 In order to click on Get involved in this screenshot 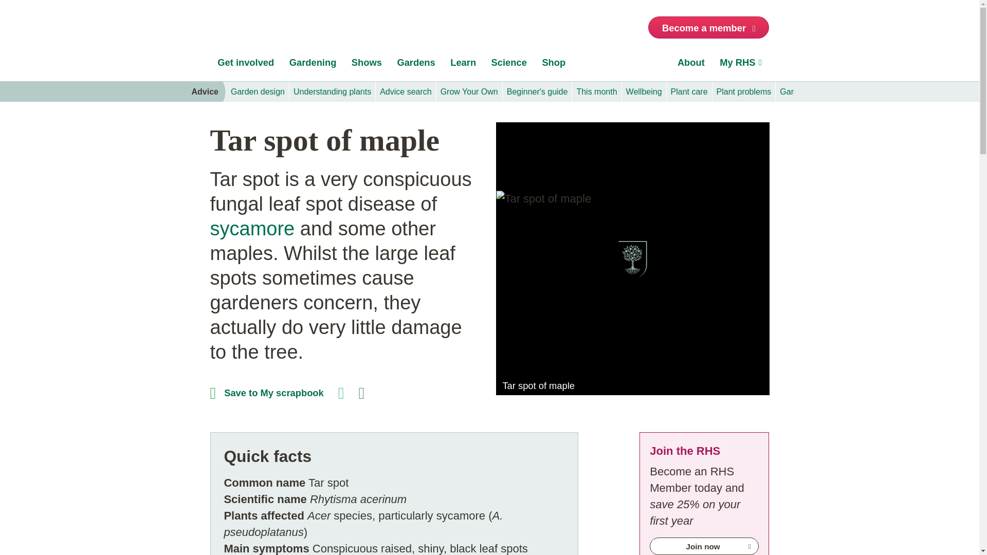, I will do `click(245, 65)`.